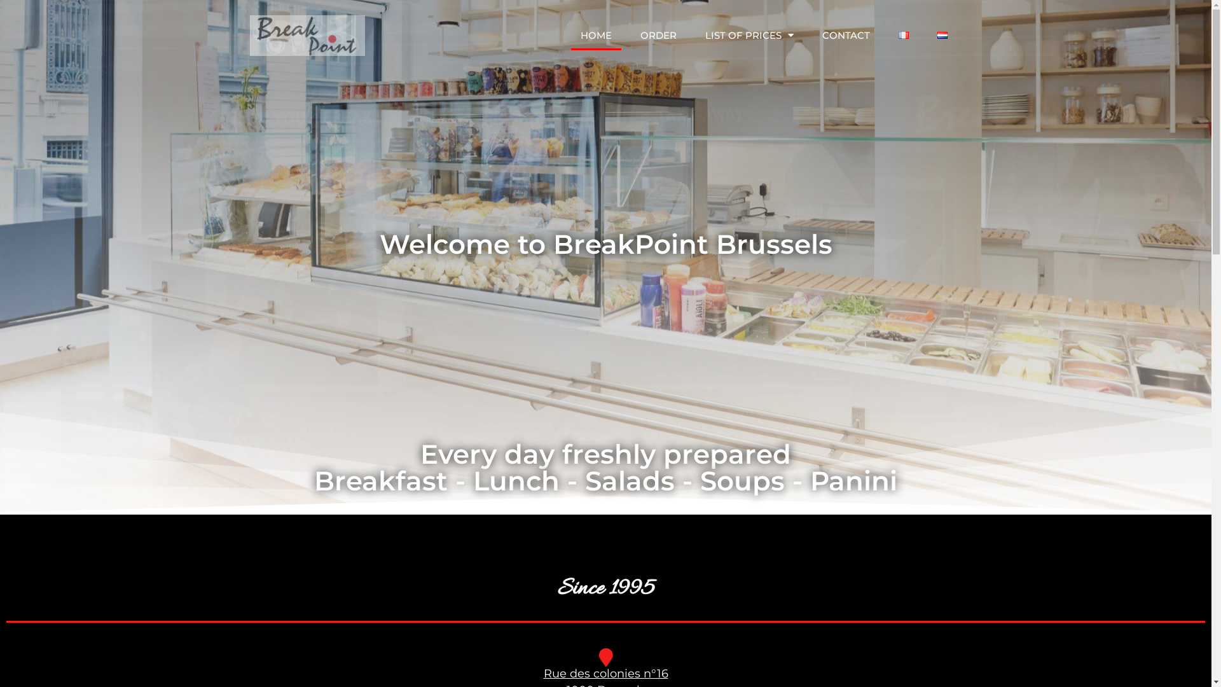 This screenshot has width=1221, height=687. I want to click on CONTACT, so click(846, 36).